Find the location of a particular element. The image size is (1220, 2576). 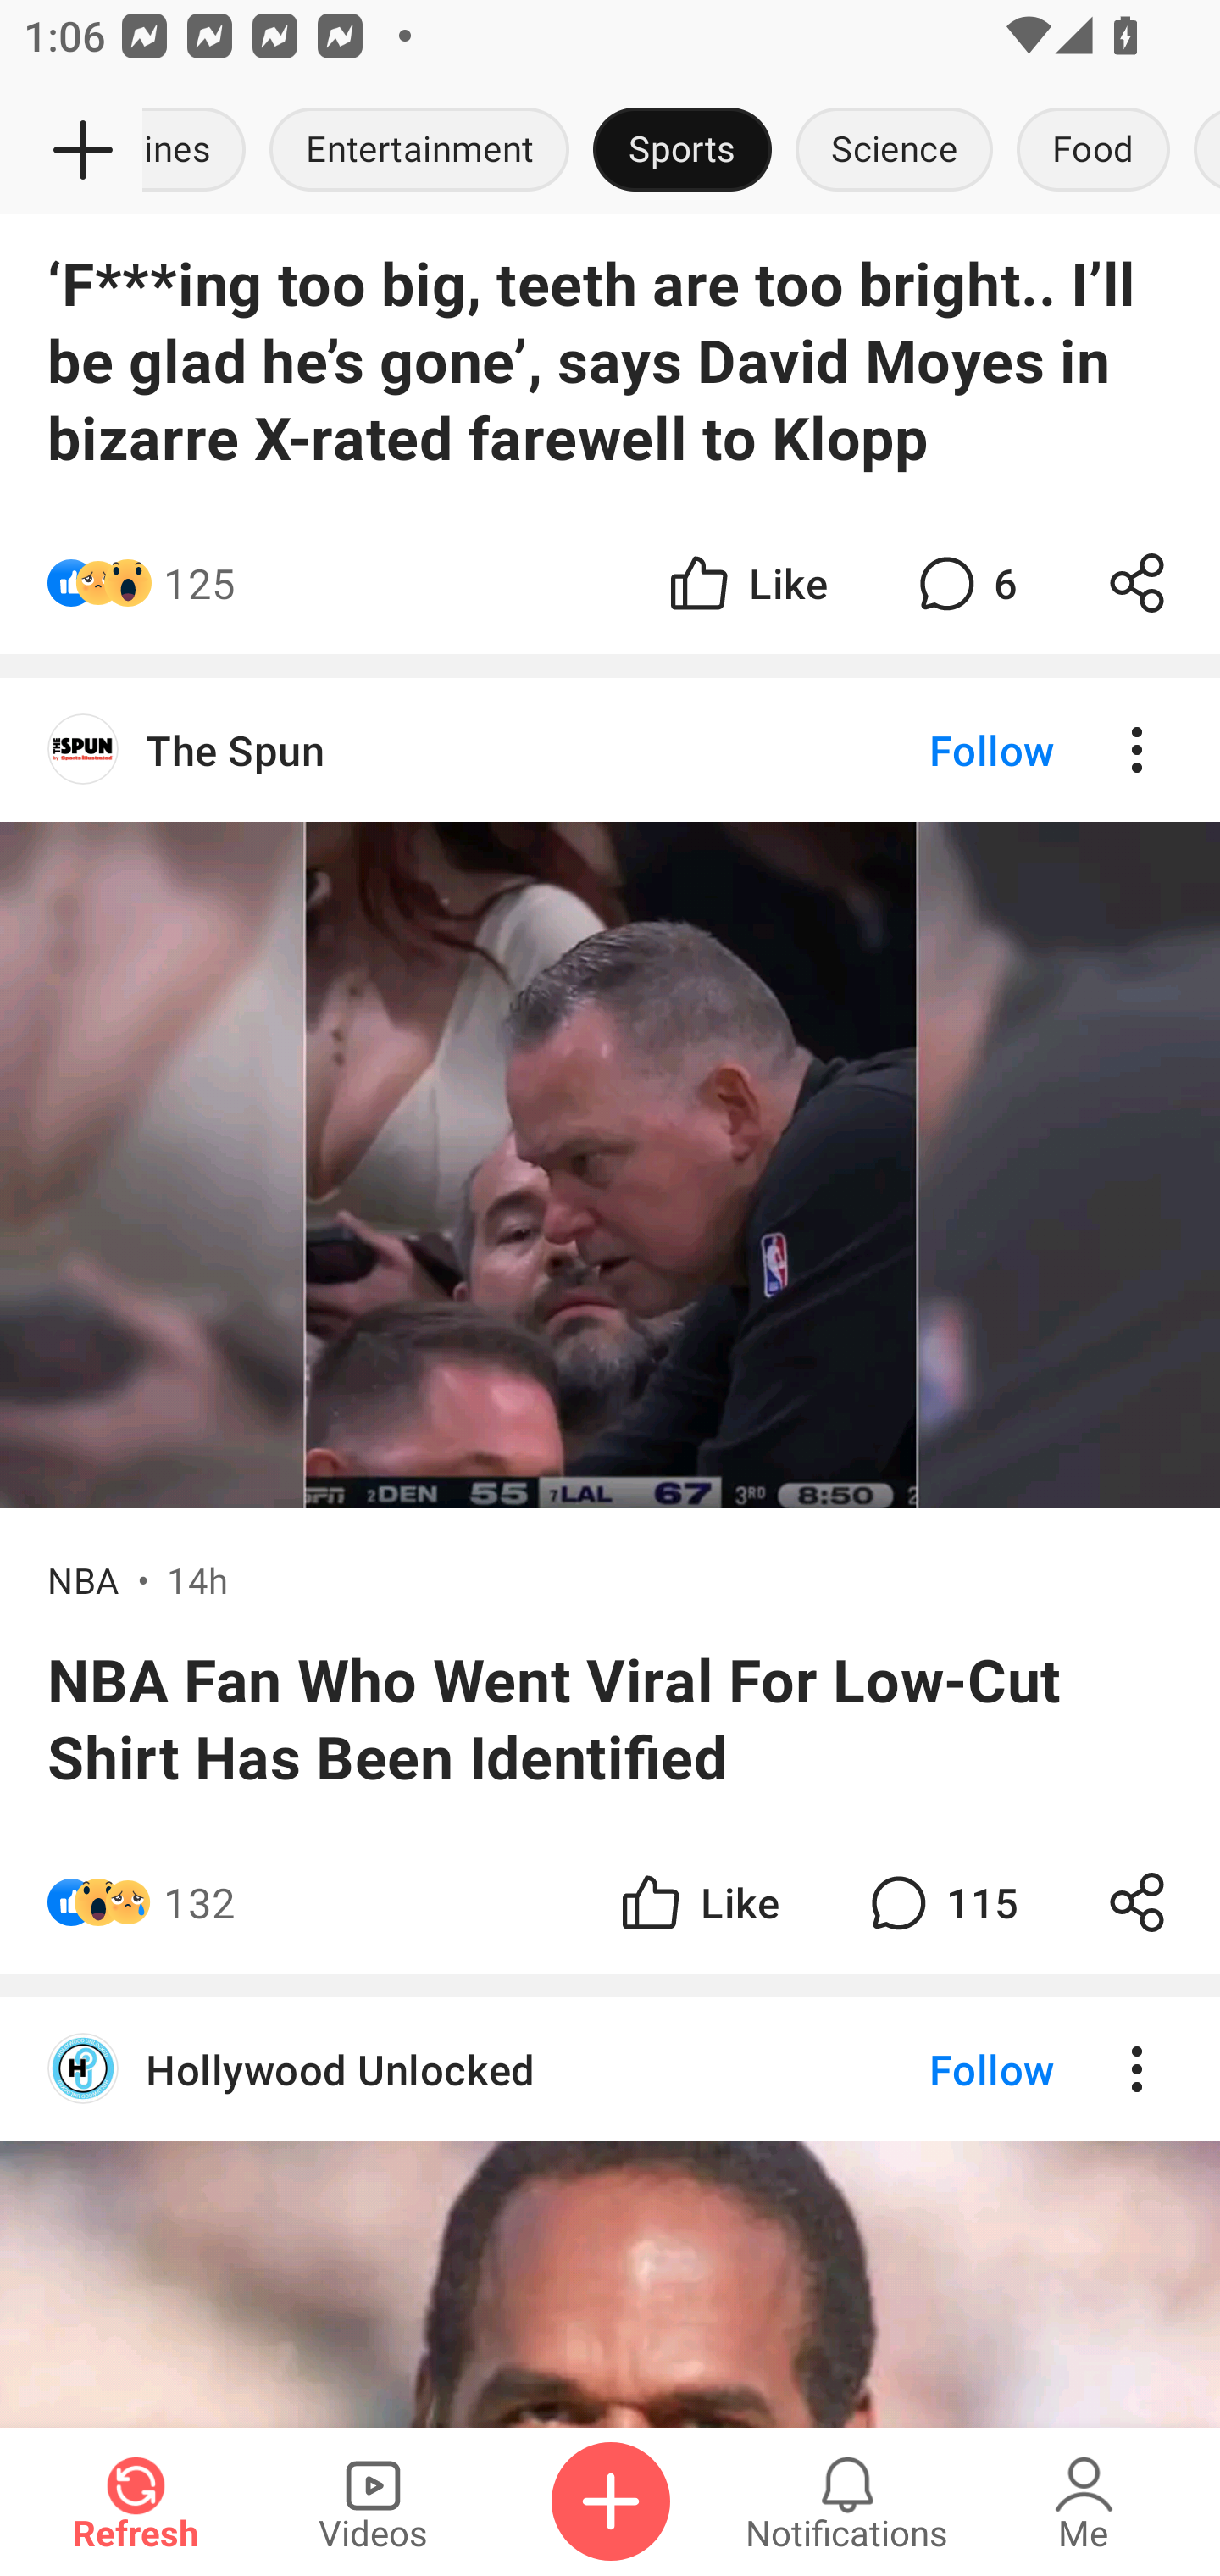

132 is located at coordinates (200, 1901).